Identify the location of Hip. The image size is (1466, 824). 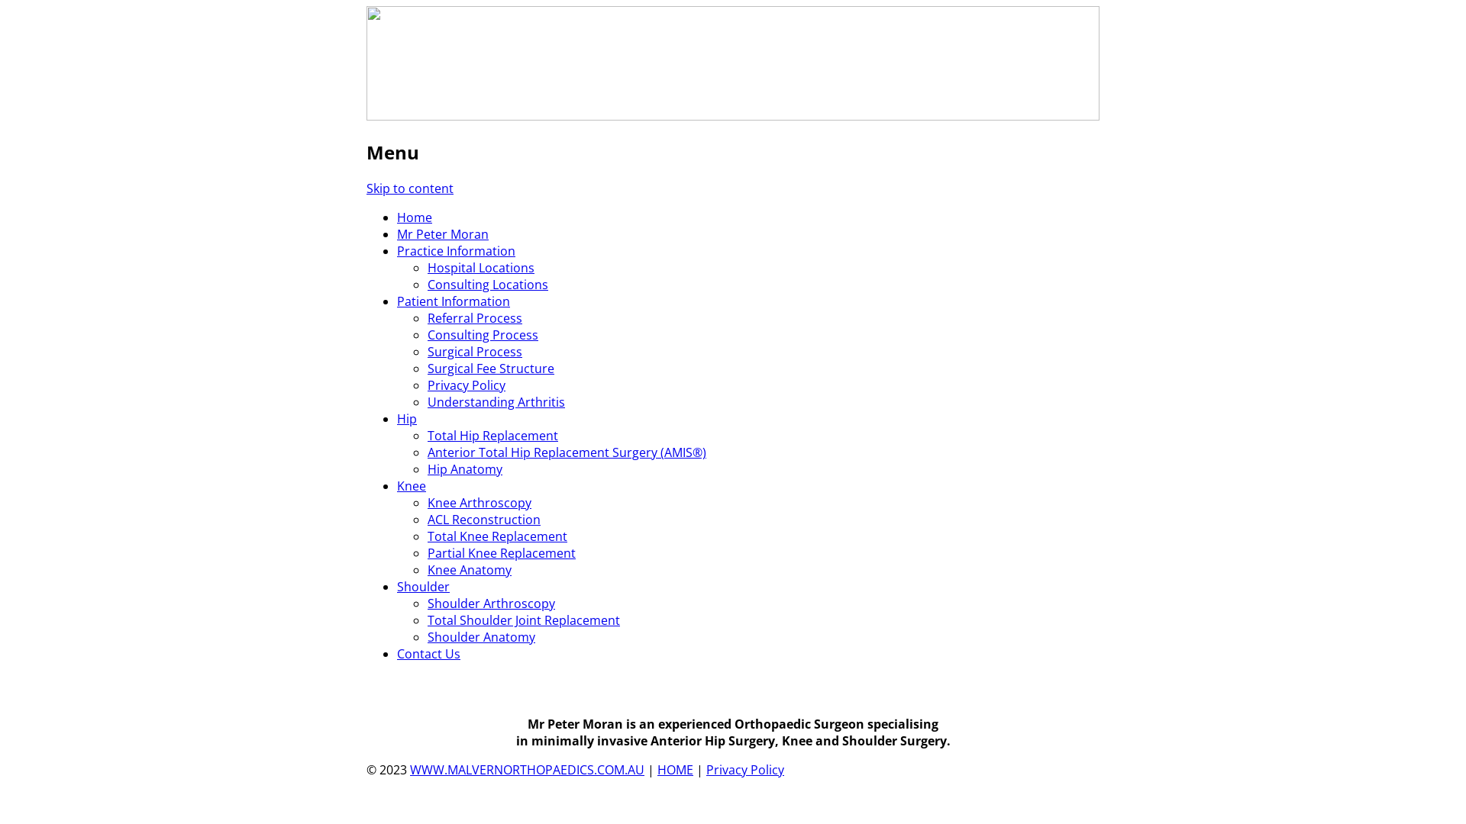
(407, 419).